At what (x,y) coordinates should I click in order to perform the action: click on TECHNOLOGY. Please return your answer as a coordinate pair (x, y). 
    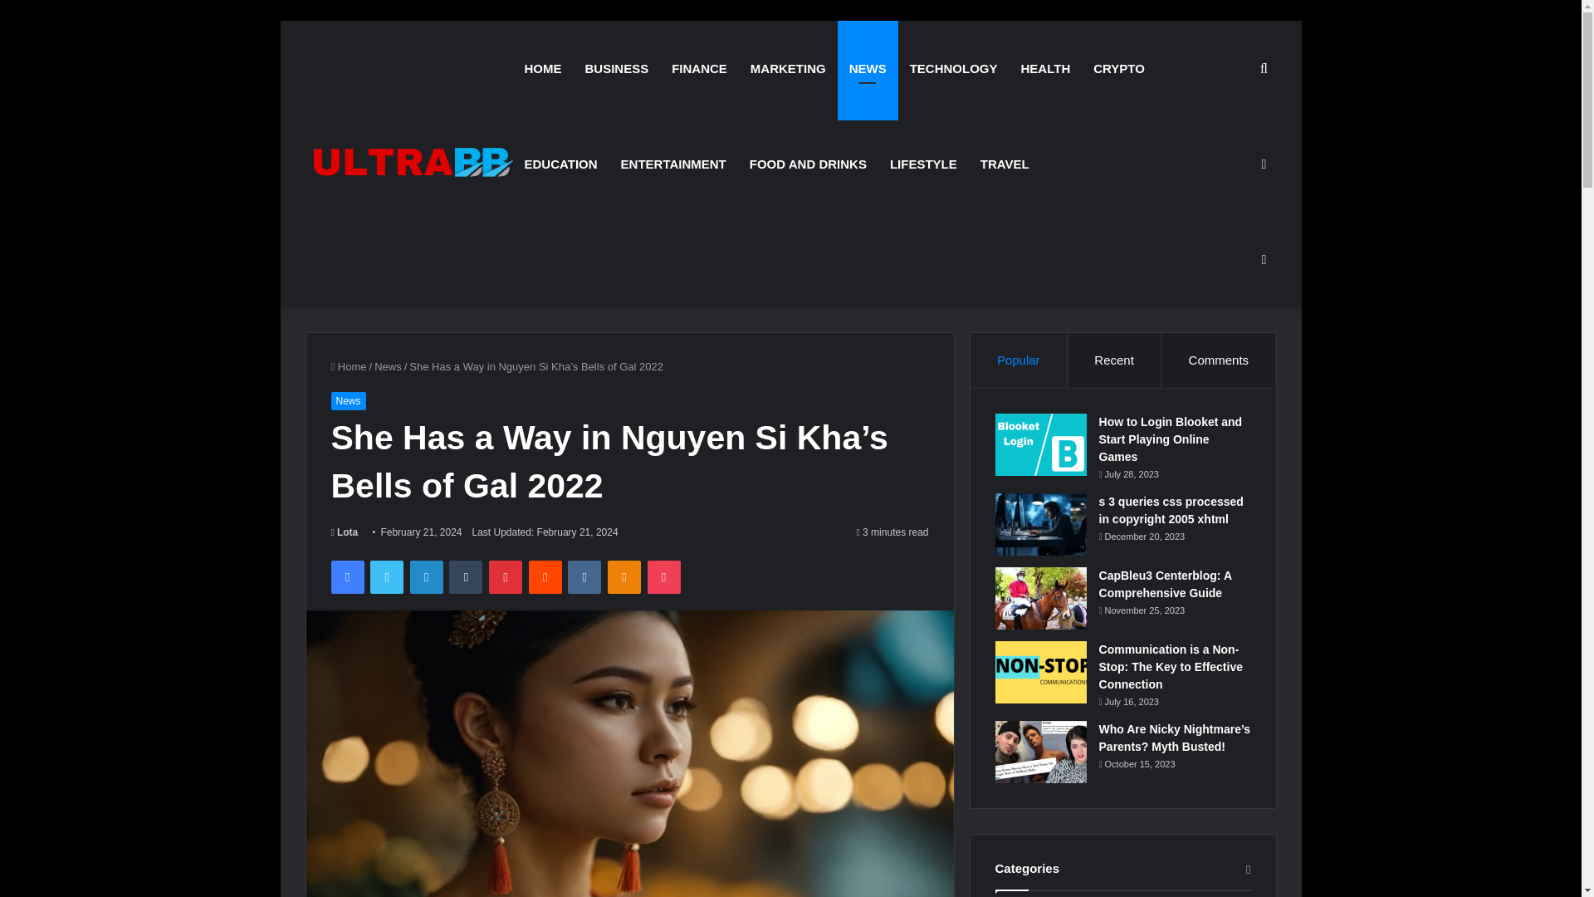
    Looking at the image, I should click on (953, 68).